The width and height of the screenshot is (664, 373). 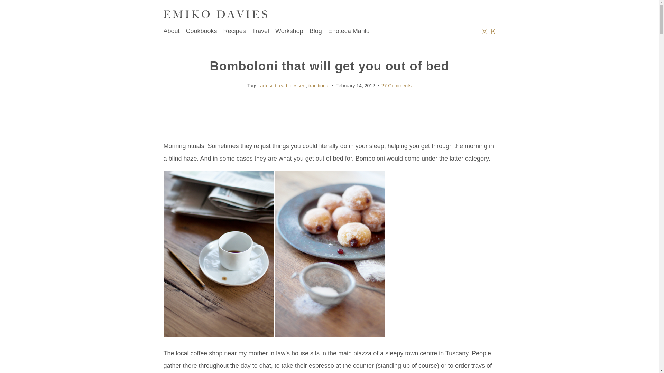 What do you see at coordinates (396, 86) in the screenshot?
I see `27 Comments` at bounding box center [396, 86].